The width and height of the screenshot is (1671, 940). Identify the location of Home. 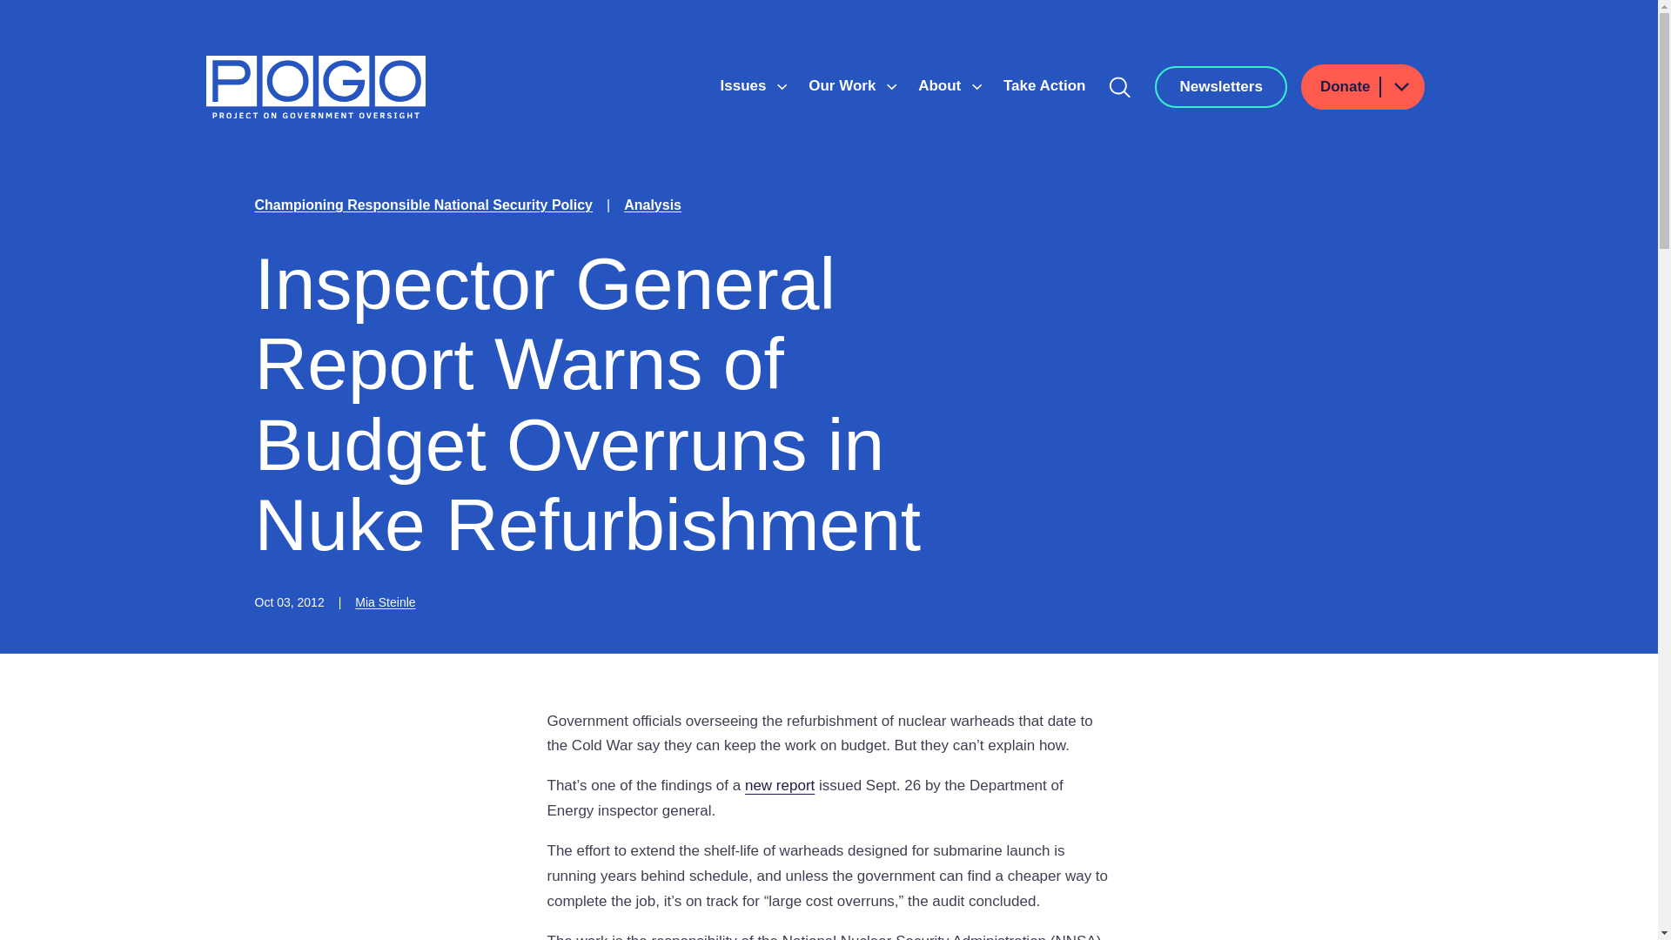
(315, 87).